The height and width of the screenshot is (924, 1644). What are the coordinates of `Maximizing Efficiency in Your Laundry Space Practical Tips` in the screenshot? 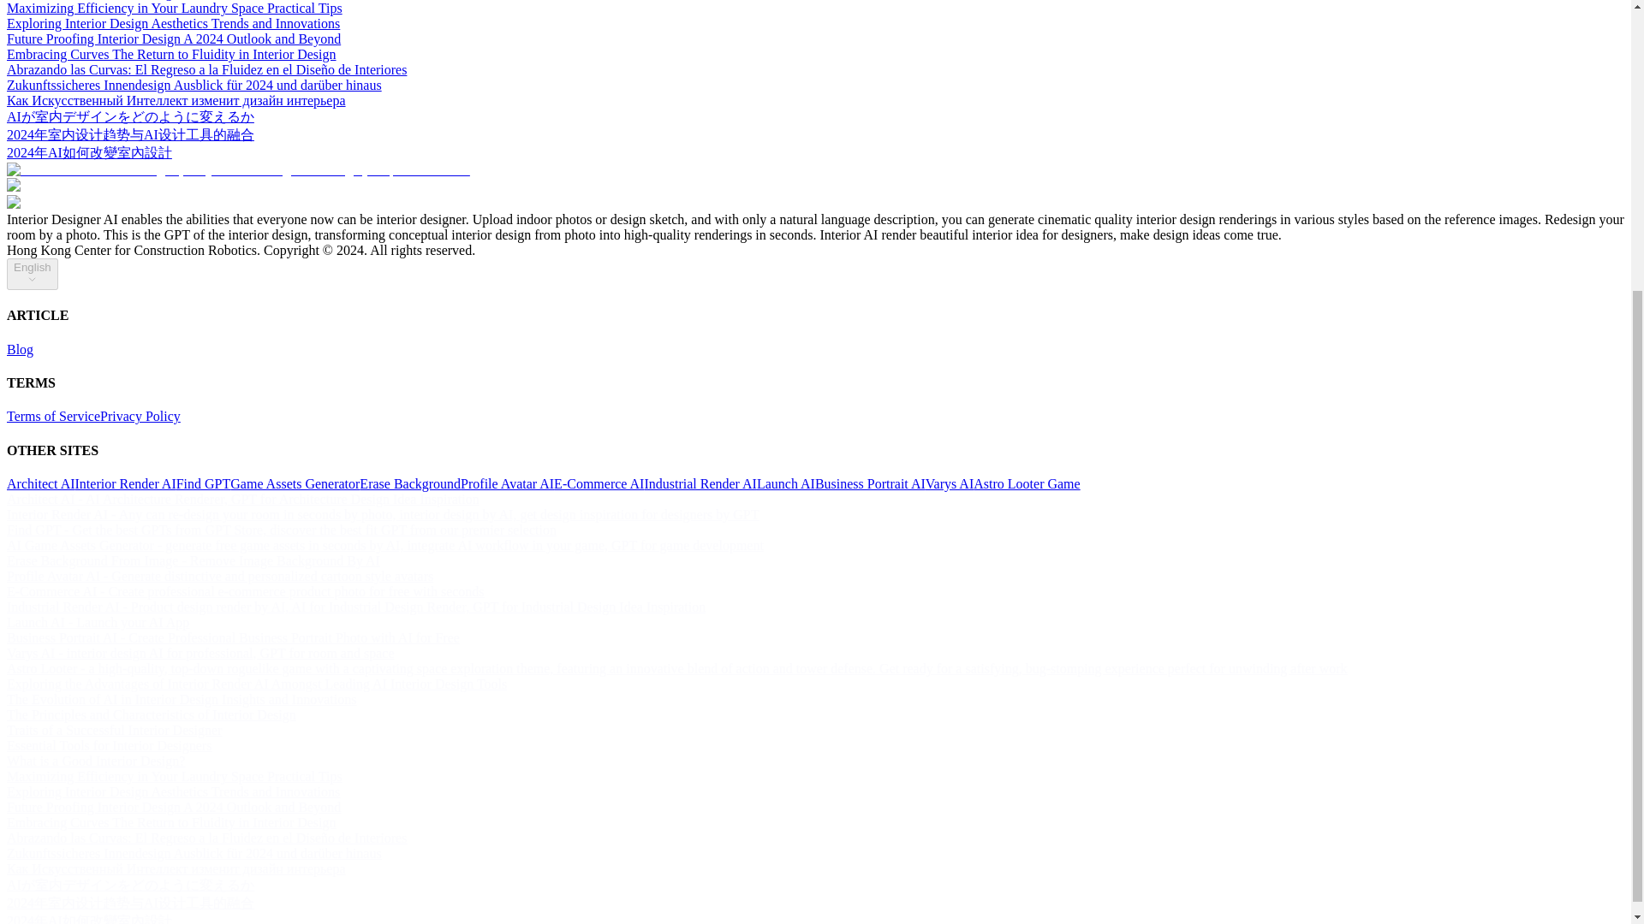 It's located at (174, 9).